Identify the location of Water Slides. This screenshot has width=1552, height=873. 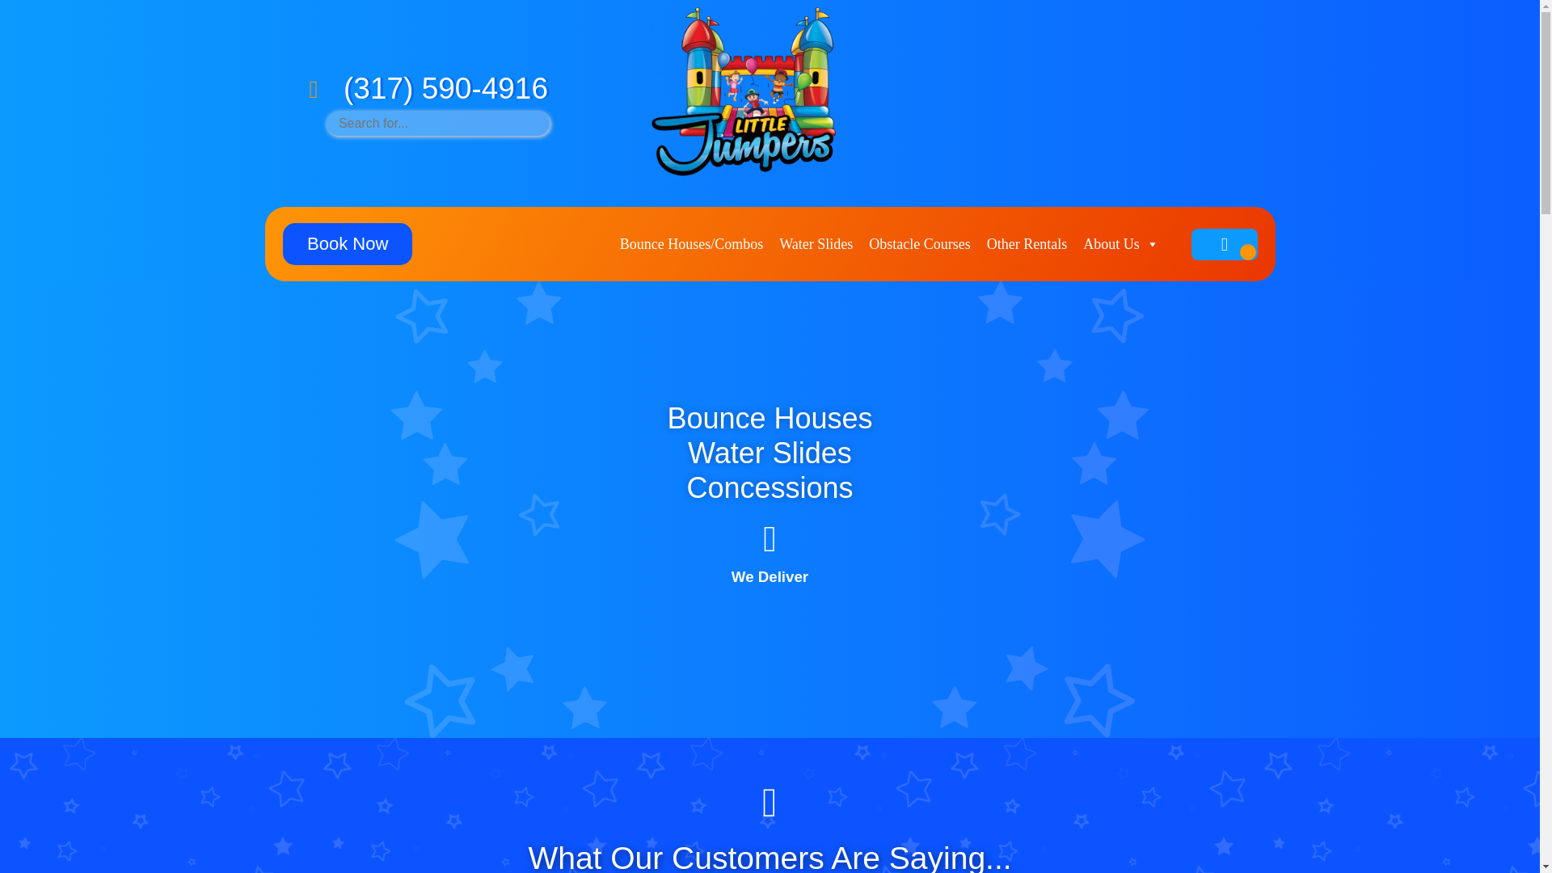
(816, 243).